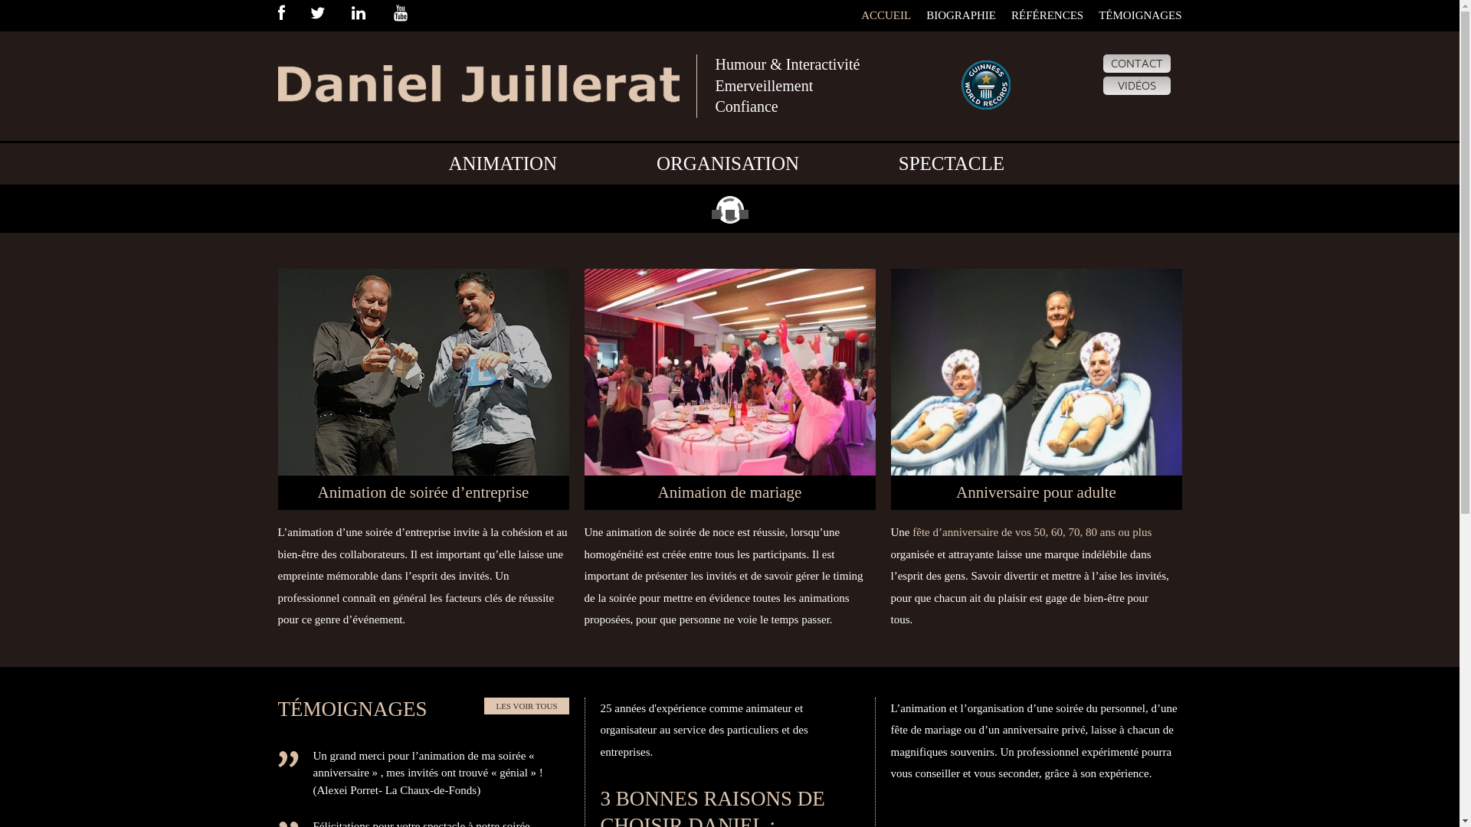 This screenshot has height=827, width=1471. I want to click on Linkedin, so click(371, 15).